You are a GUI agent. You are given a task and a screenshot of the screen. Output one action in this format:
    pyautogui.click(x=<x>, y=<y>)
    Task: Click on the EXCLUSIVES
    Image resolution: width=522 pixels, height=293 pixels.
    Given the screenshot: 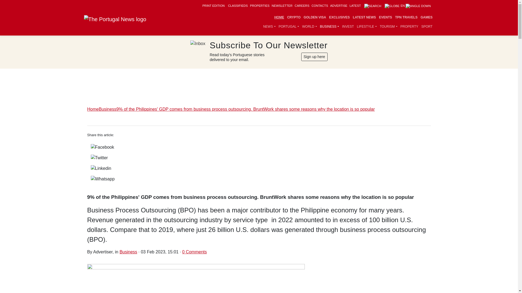 What is the action you would take?
    pyautogui.click(x=339, y=17)
    